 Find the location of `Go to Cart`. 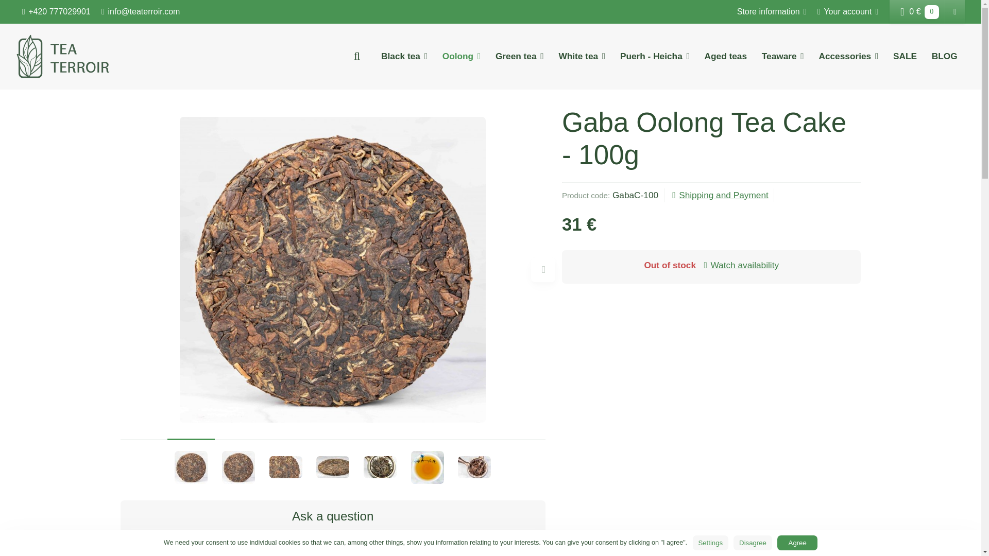

Go to Cart is located at coordinates (918, 12).